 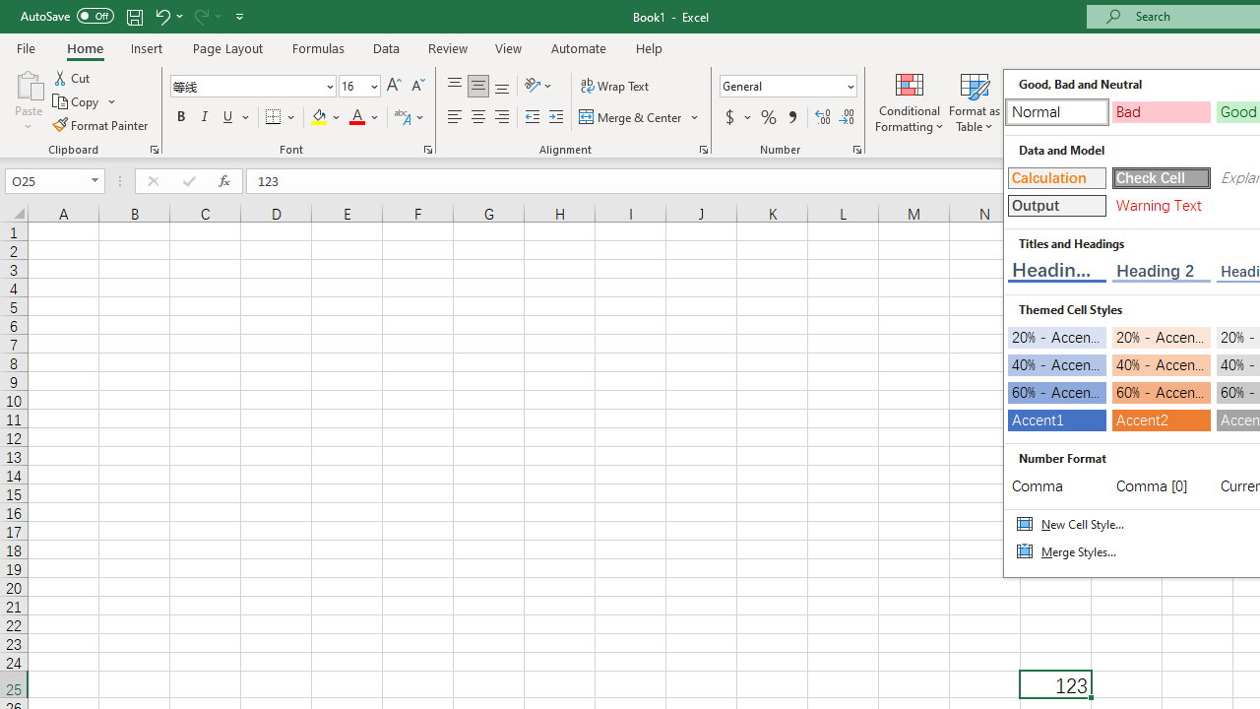 I want to click on Fill Color, so click(x=326, y=118).